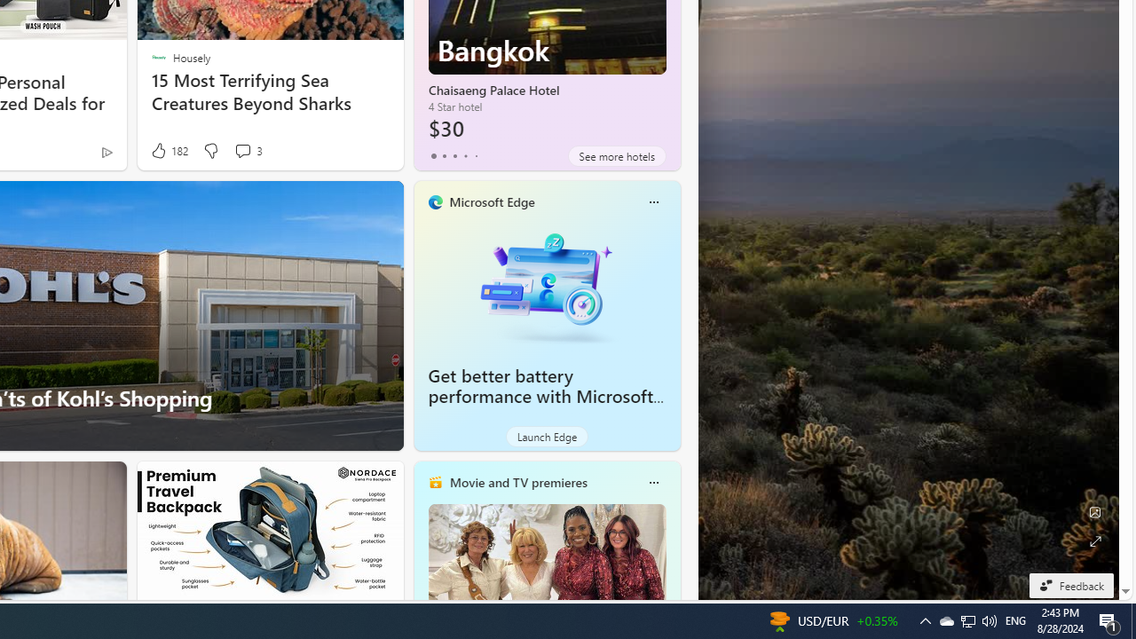  I want to click on View comments 3 Comment, so click(248, 151).